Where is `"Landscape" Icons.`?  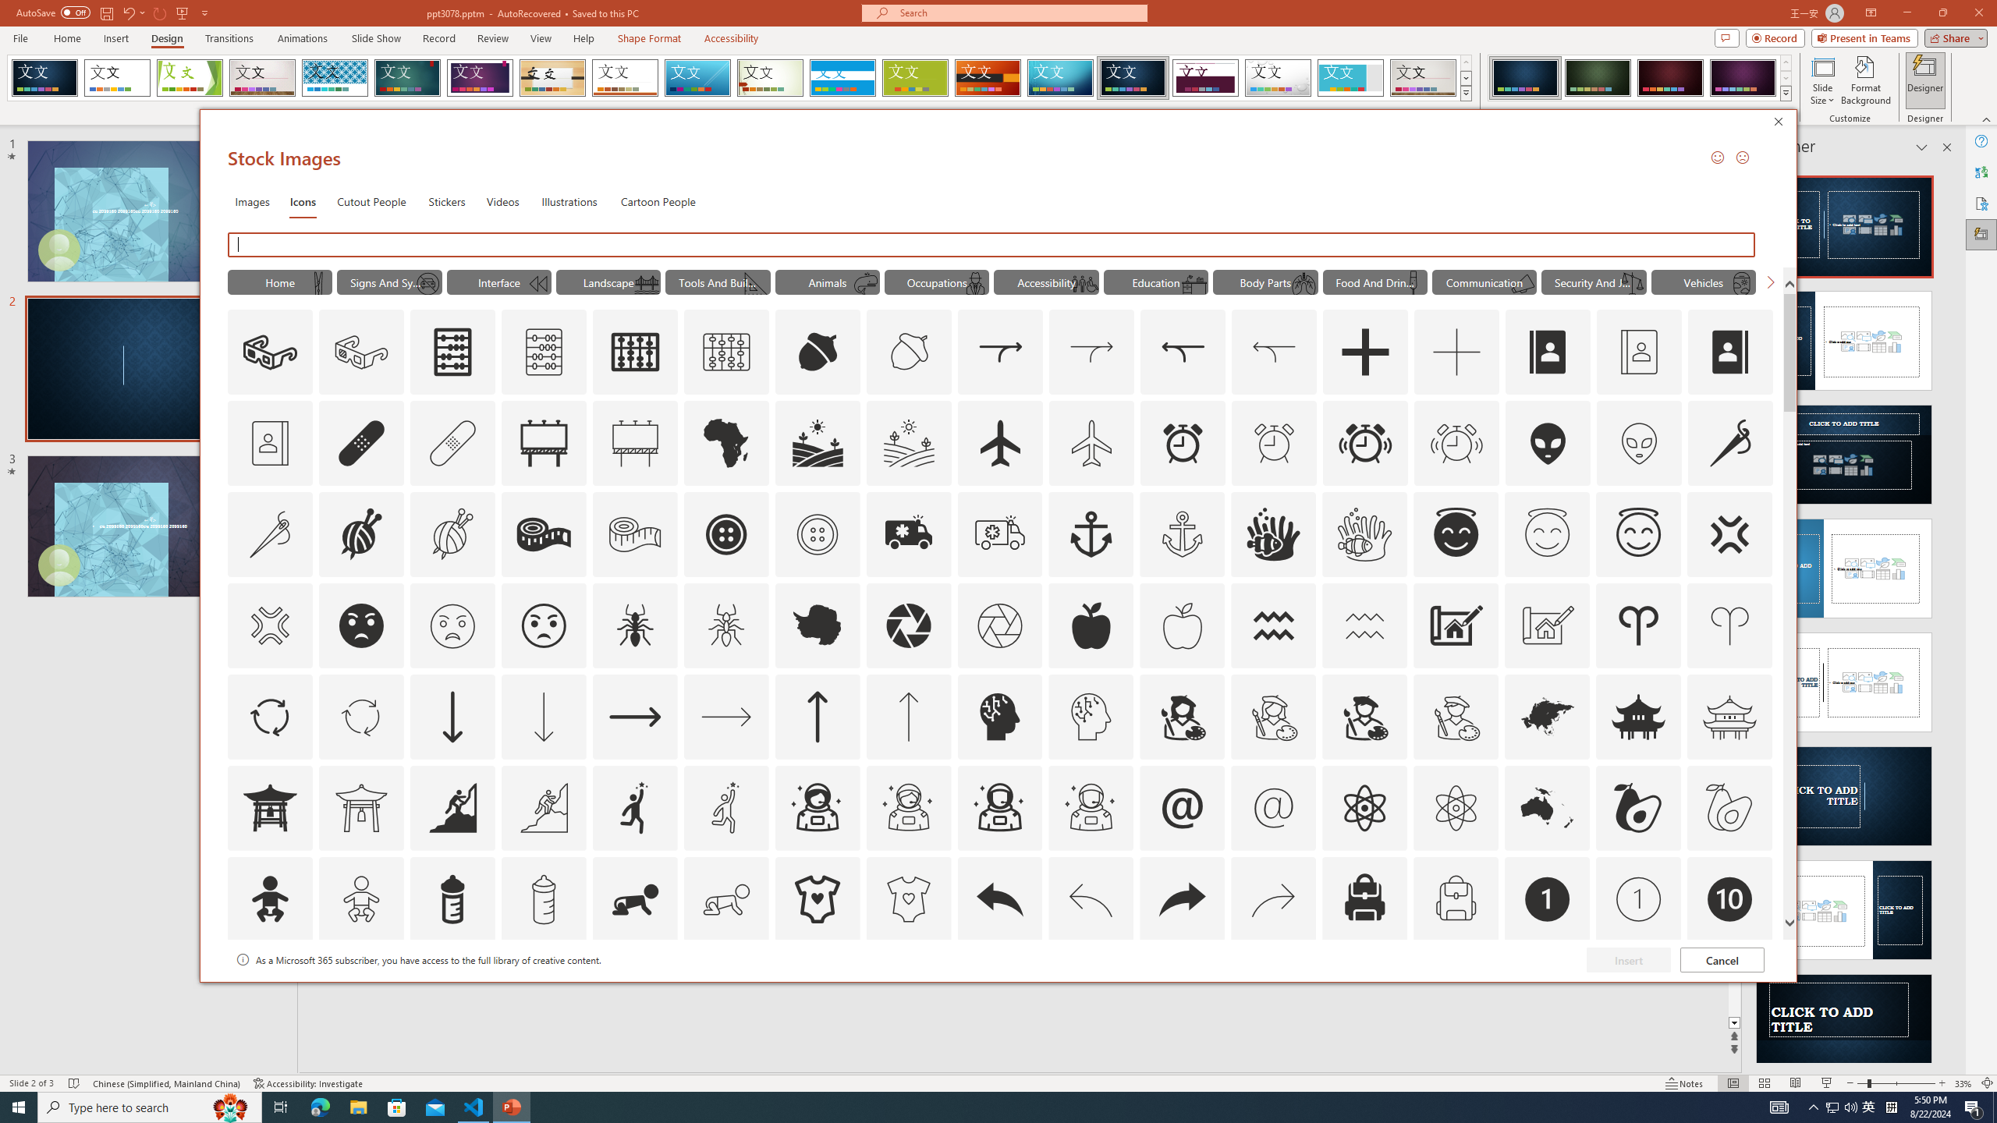 "Landscape" Icons. is located at coordinates (608, 282).